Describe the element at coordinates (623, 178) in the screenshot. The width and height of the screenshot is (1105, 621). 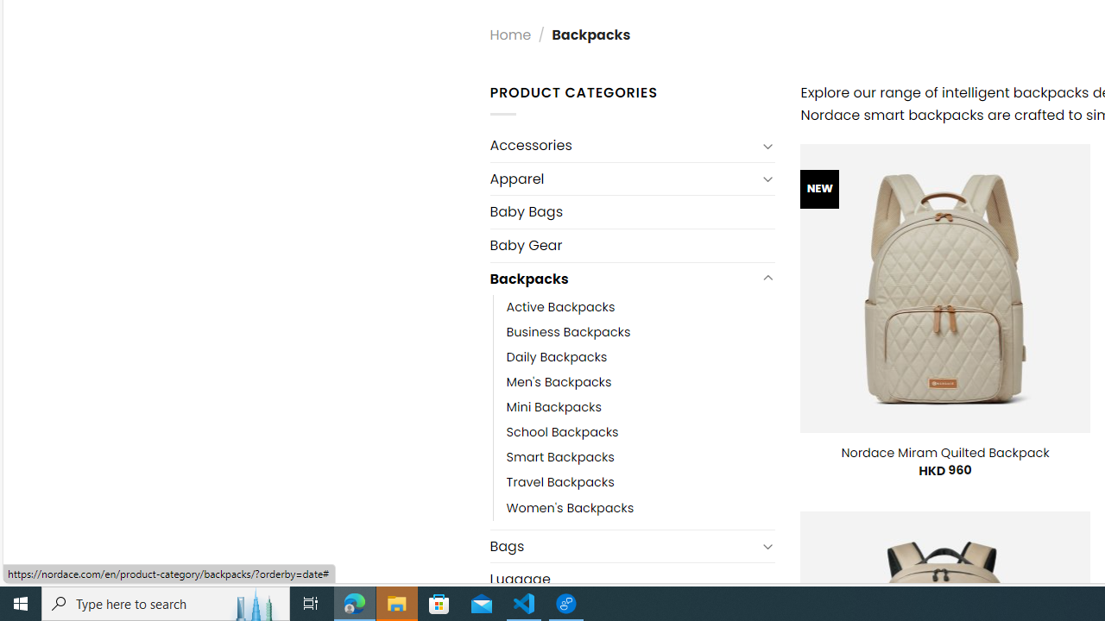
I see `Apparel` at that location.